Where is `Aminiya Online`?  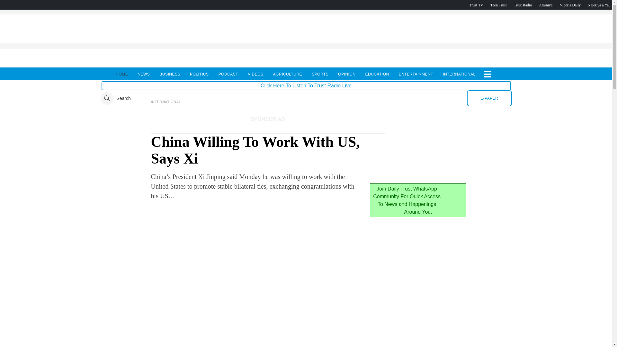 Aminiya Online is located at coordinates (545, 5).